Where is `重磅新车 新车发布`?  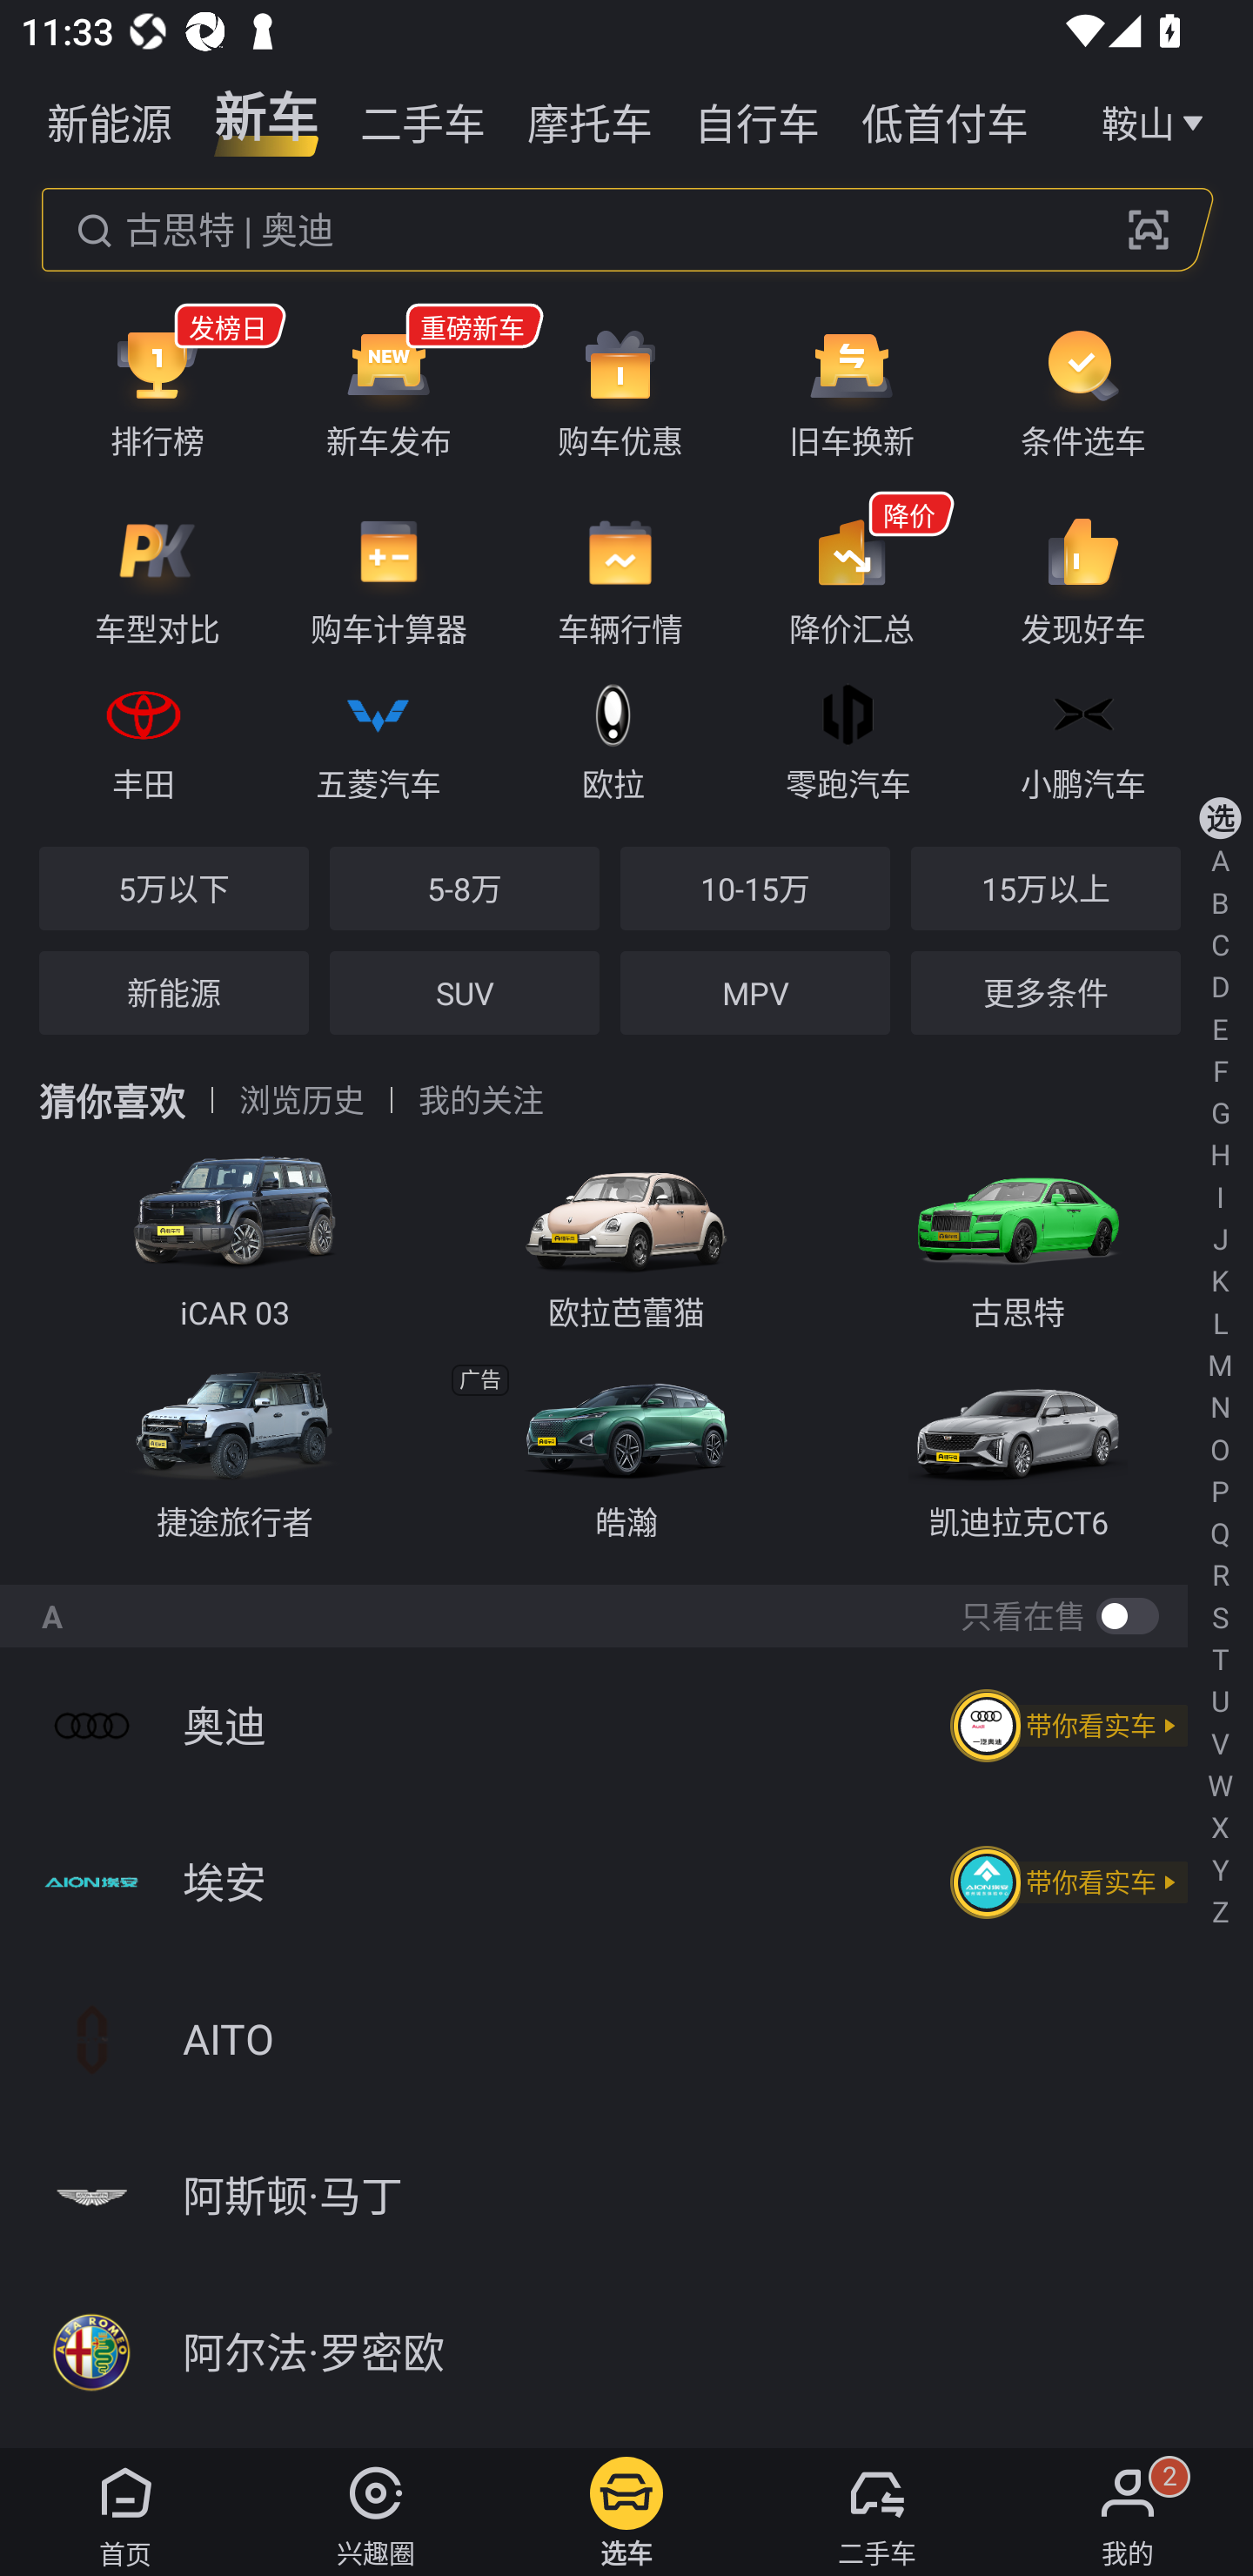 重磅新车 新车发布 is located at coordinates (388, 392).